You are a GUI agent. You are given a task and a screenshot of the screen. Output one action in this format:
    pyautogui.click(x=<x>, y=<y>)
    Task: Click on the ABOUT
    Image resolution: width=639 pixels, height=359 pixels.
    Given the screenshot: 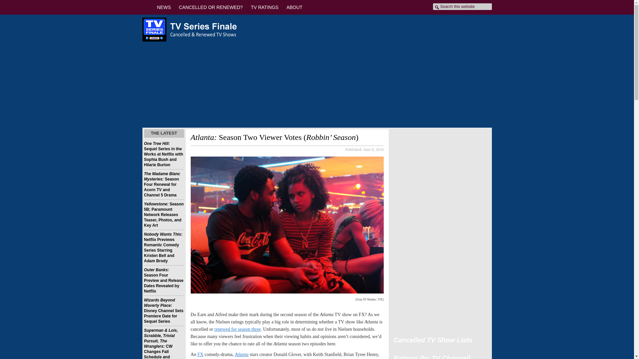 What is the action you would take?
    pyautogui.click(x=294, y=7)
    